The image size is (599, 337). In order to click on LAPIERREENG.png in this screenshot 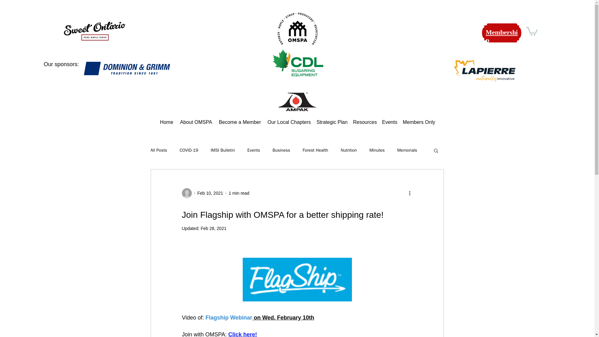, I will do `click(457, 103)`.